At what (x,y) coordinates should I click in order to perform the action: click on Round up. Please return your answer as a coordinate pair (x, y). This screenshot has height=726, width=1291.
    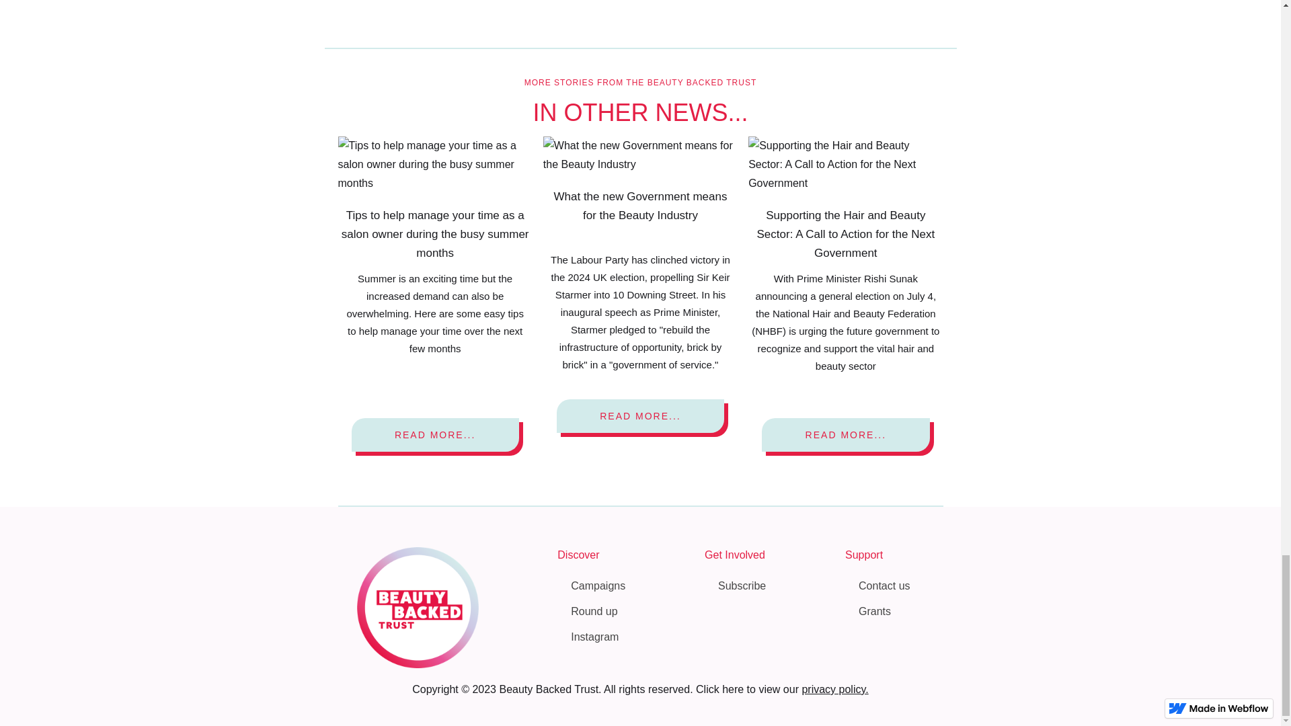
    Looking at the image, I should click on (597, 612).